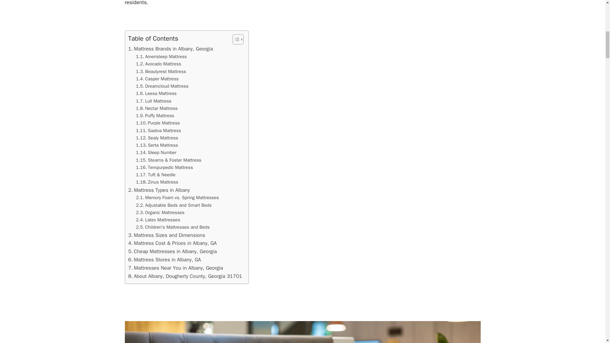 This screenshot has width=610, height=343. I want to click on Lull Mattress, so click(154, 101).